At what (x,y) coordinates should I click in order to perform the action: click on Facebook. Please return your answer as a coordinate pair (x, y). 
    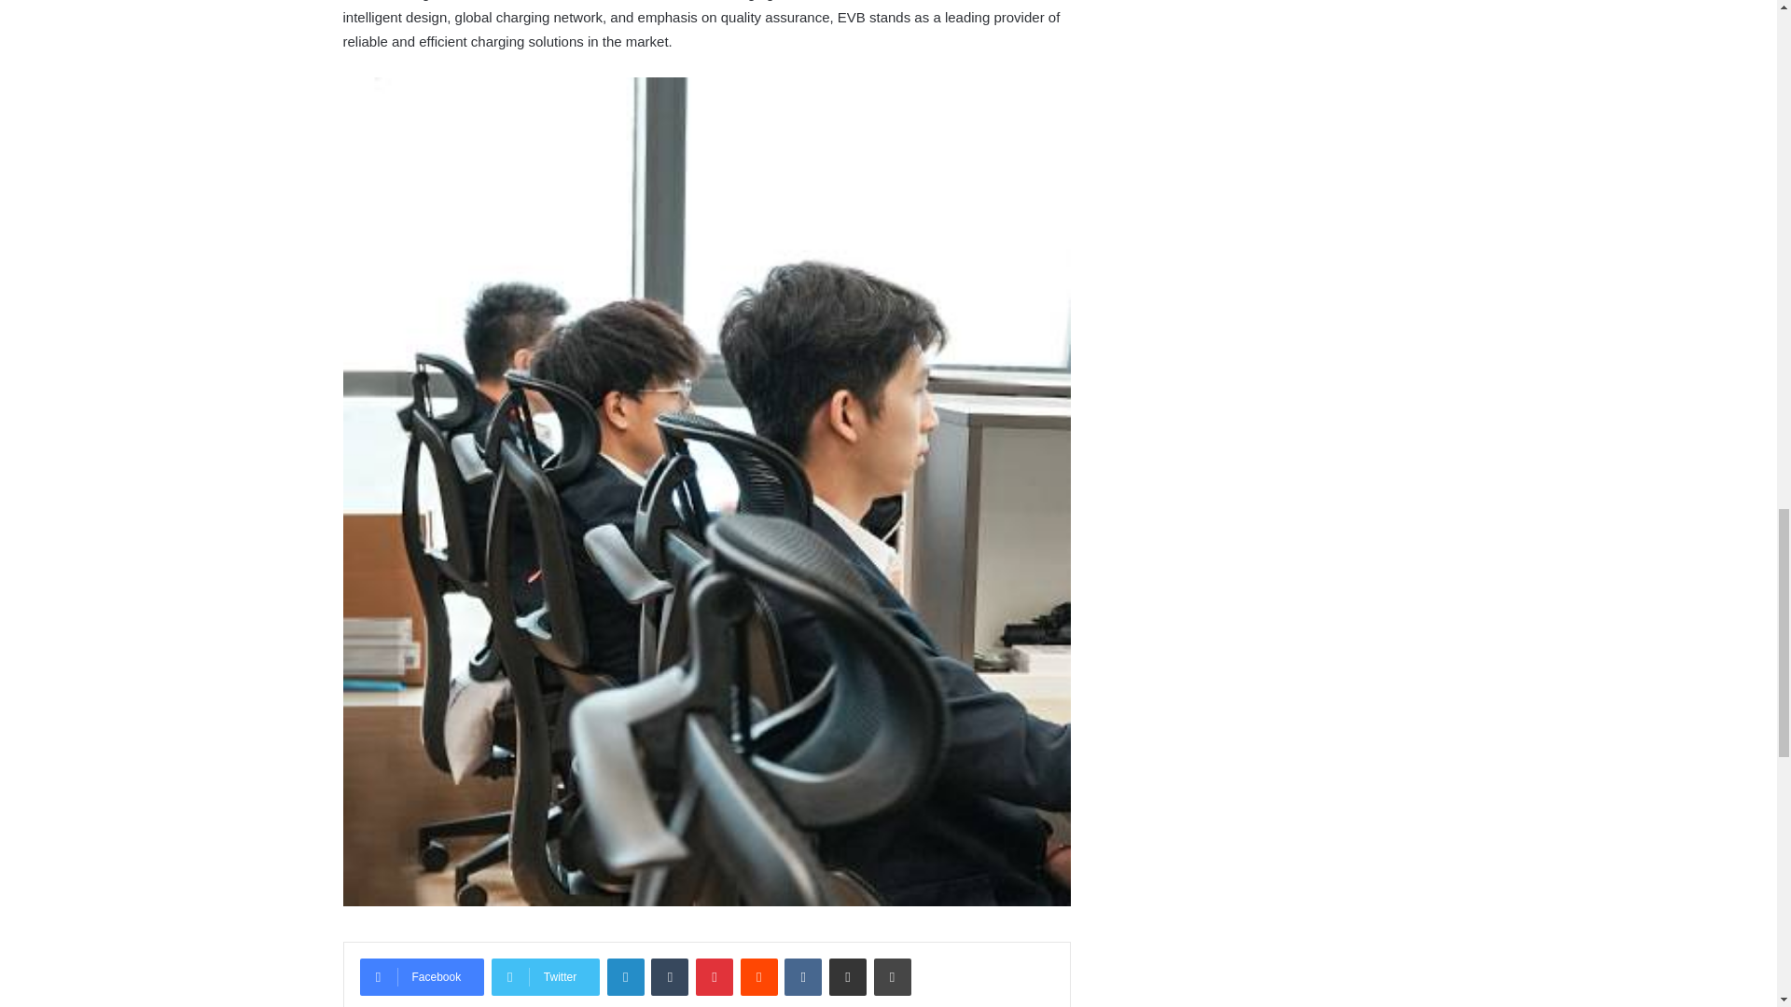
    Looking at the image, I should click on (422, 977).